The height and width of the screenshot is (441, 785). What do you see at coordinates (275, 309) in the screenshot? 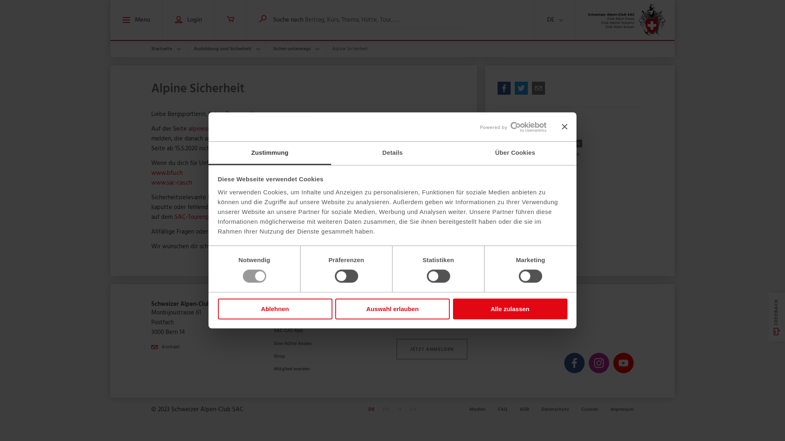
I see `Ablehnen` at bounding box center [275, 309].